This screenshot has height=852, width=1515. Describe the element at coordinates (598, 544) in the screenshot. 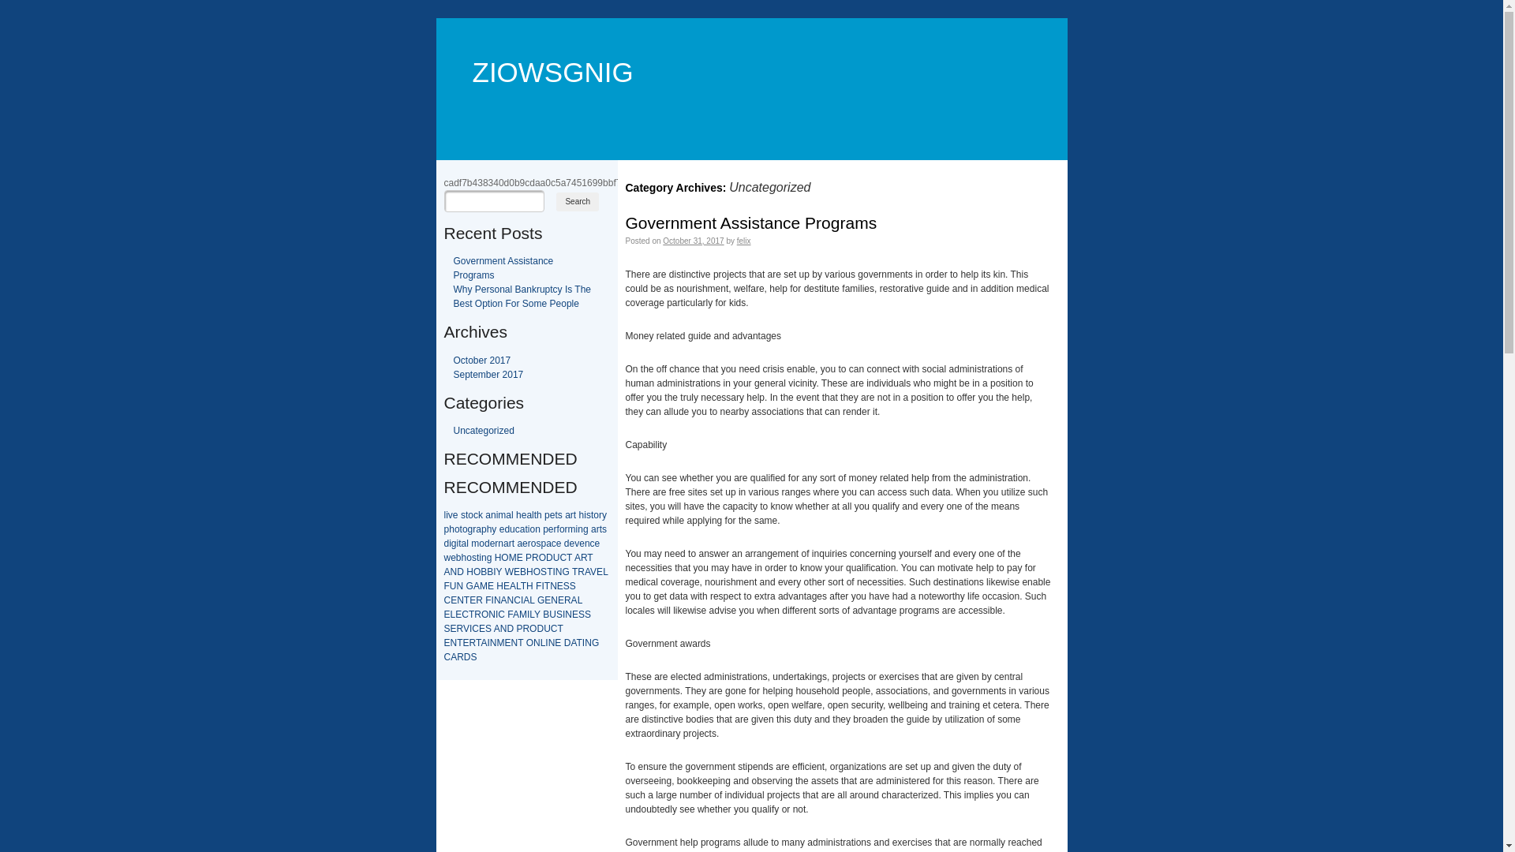

I see `e` at that location.